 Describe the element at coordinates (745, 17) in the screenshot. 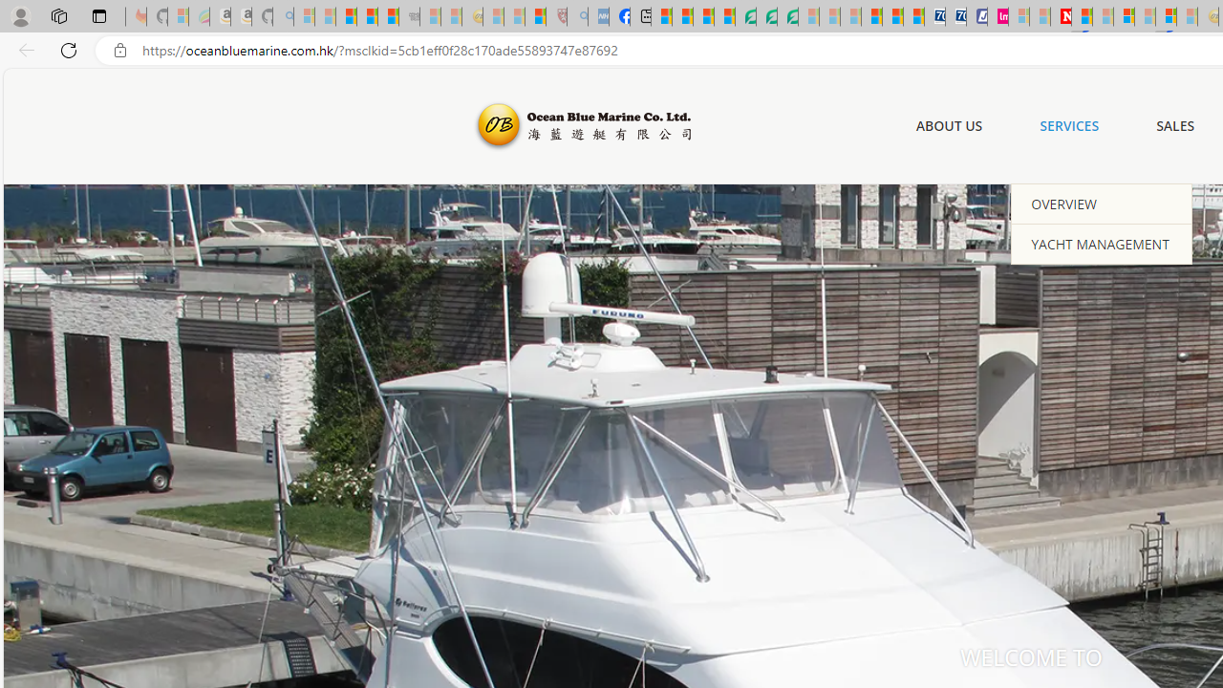

I see `LendingTree - Compare Lenders` at that location.